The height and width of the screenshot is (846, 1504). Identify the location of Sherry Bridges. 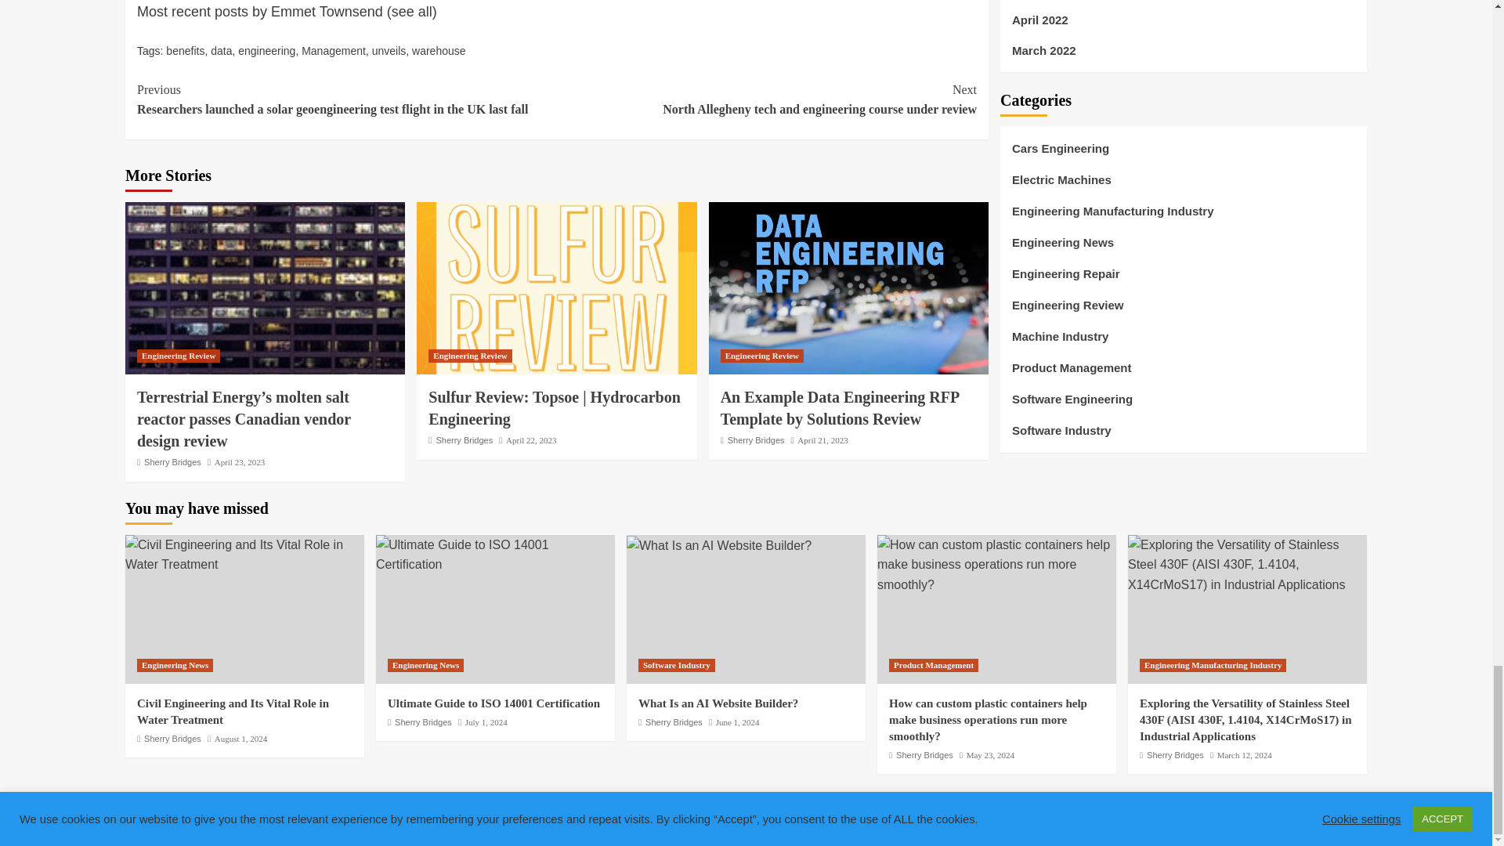
(464, 440).